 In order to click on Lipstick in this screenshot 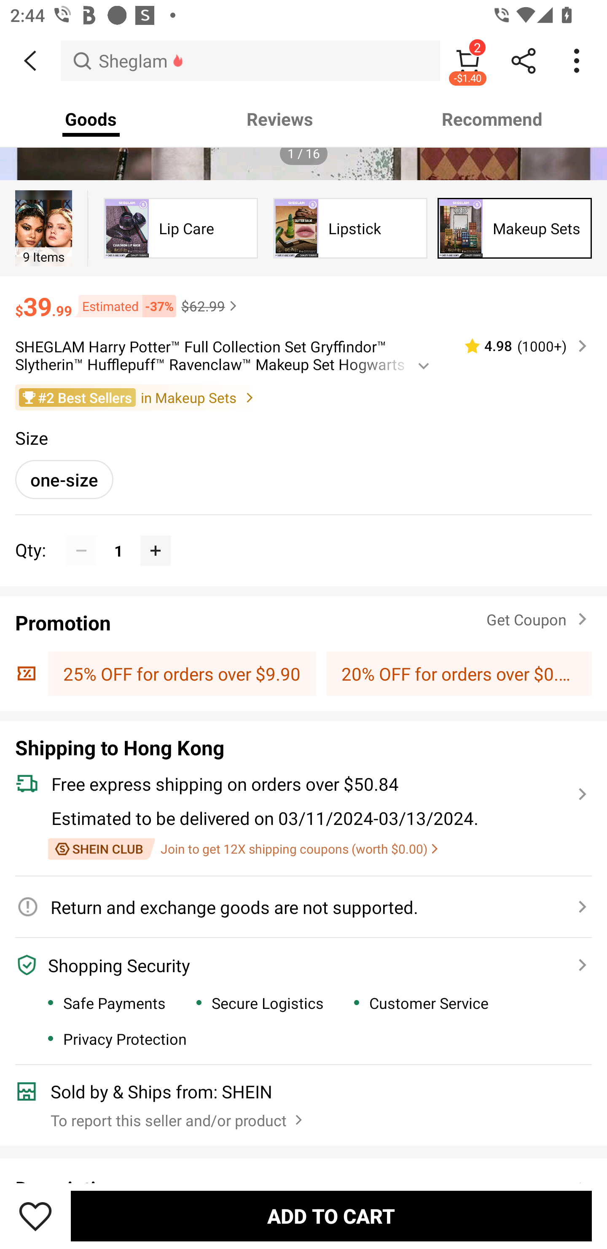, I will do `click(350, 228)`.